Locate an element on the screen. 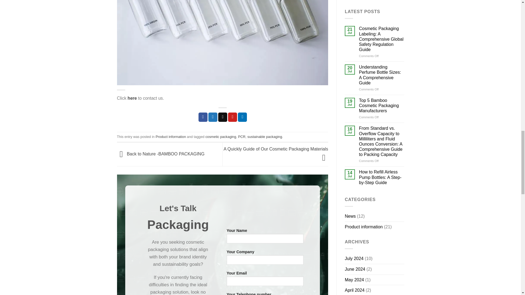  Pin on Pinterest is located at coordinates (232, 117).